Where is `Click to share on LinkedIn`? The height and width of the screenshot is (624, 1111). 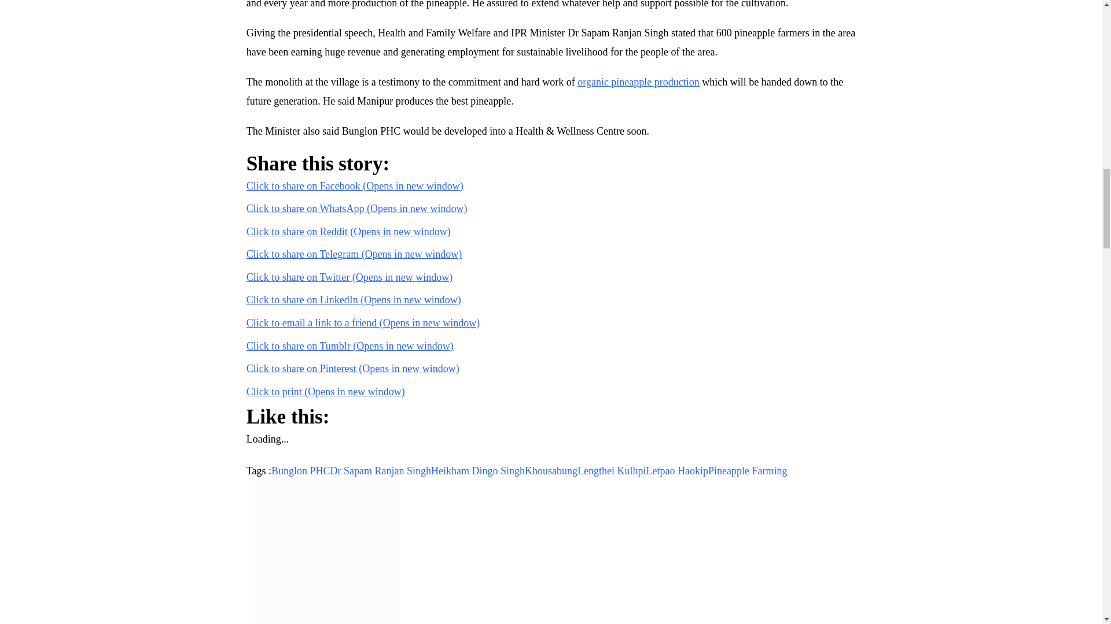
Click to share on LinkedIn is located at coordinates (354, 299).